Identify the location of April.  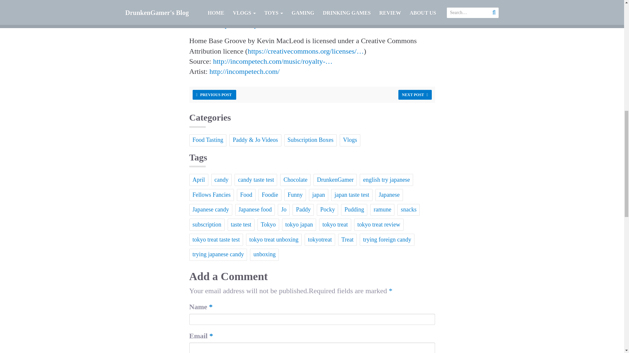
(199, 180).